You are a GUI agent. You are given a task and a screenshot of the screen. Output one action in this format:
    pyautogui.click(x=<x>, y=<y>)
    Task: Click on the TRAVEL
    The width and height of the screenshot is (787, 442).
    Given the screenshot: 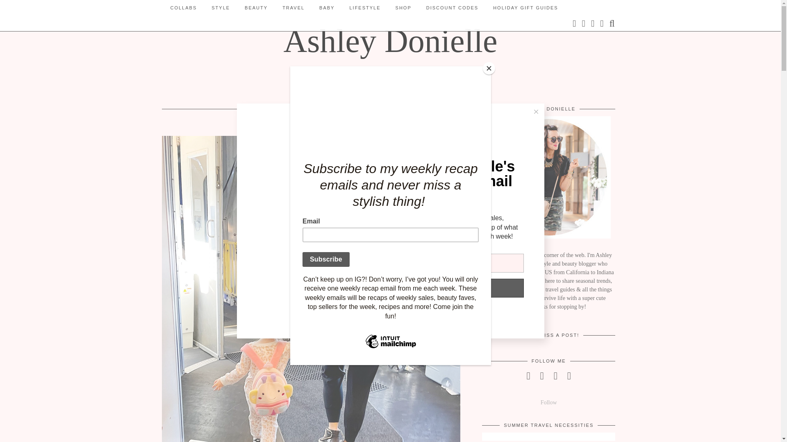 What is the action you would take?
    pyautogui.click(x=293, y=7)
    